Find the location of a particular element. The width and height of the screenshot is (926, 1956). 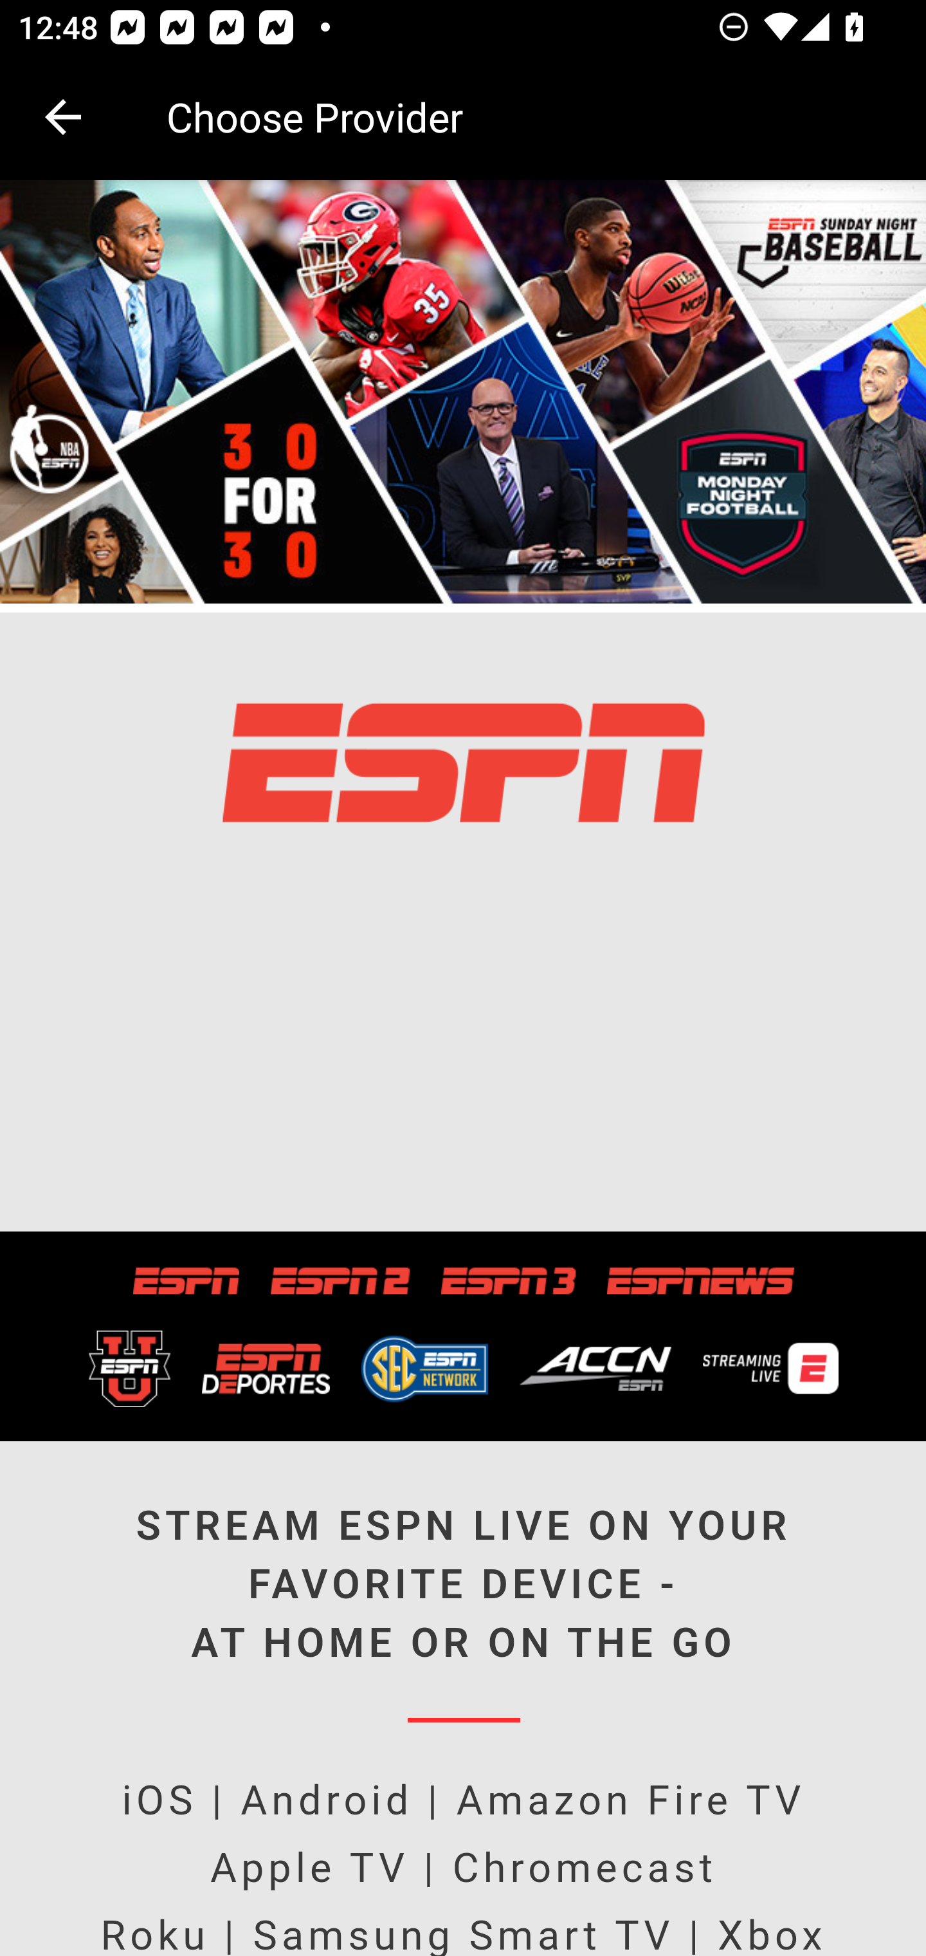

Navigate up is located at coordinates (63, 117).